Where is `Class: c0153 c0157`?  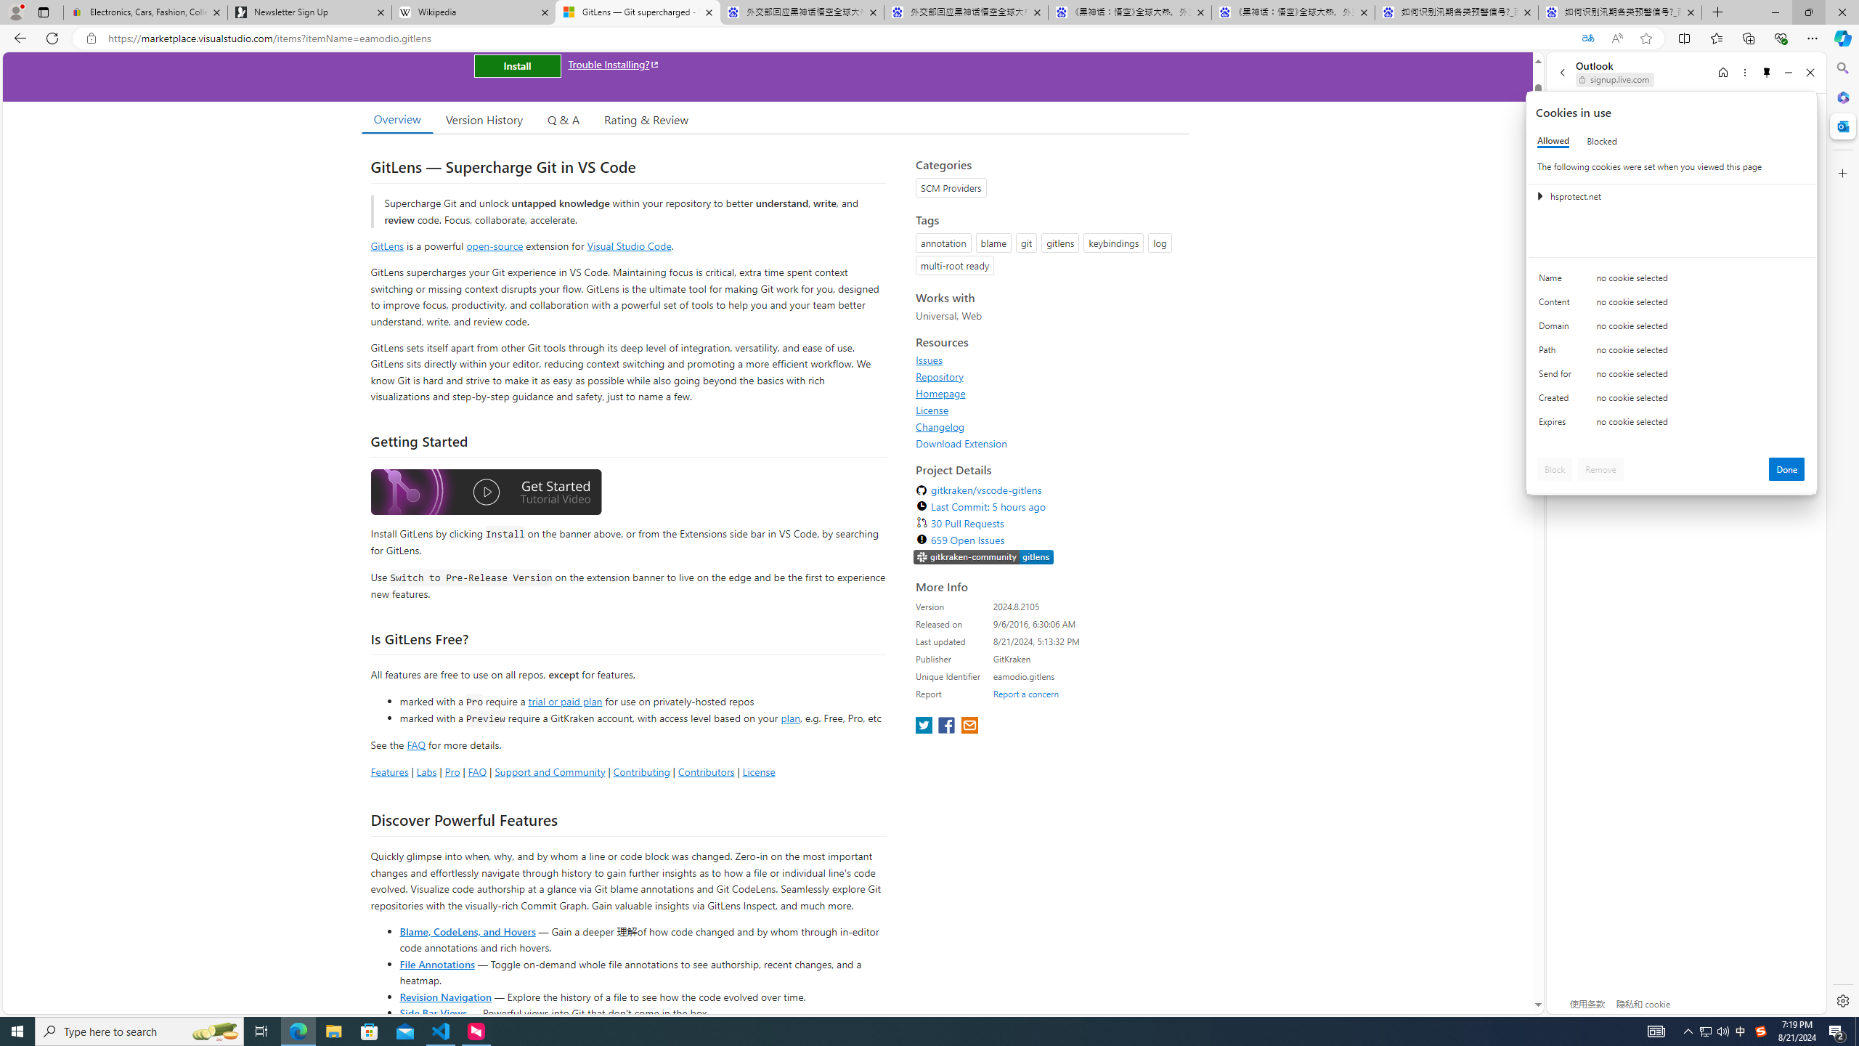
Class: c0153 c0157 is located at coordinates (1672, 424).